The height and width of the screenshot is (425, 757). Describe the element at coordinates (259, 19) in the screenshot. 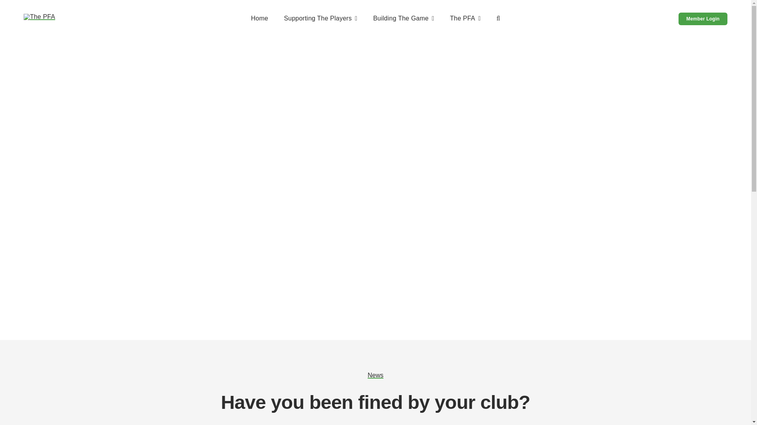

I see `Home` at that location.